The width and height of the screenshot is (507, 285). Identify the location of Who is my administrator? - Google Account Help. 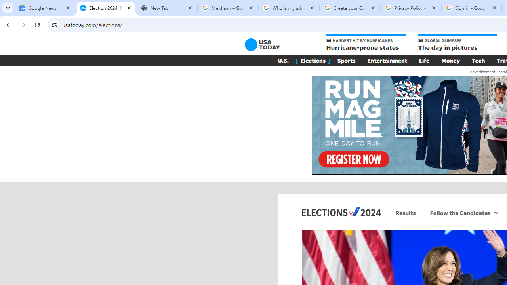
(289, 8).